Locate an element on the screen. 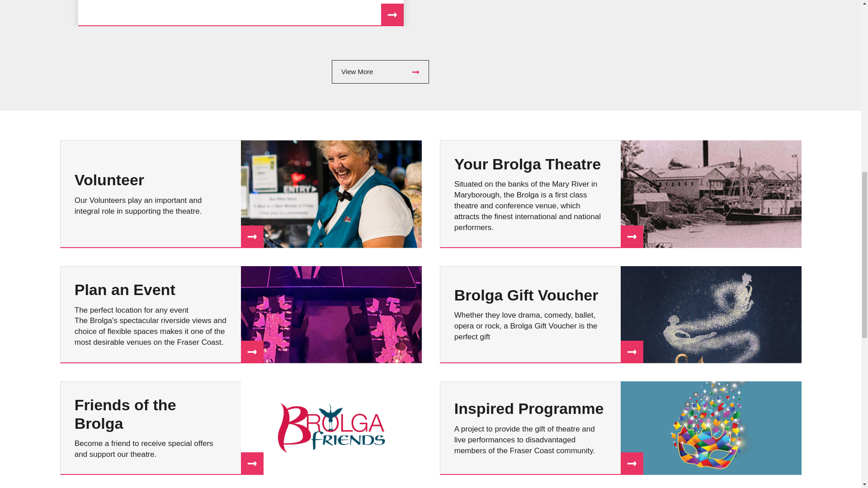 This screenshot has height=488, width=868. Brolga Gift Voucher Wish is located at coordinates (711, 314).